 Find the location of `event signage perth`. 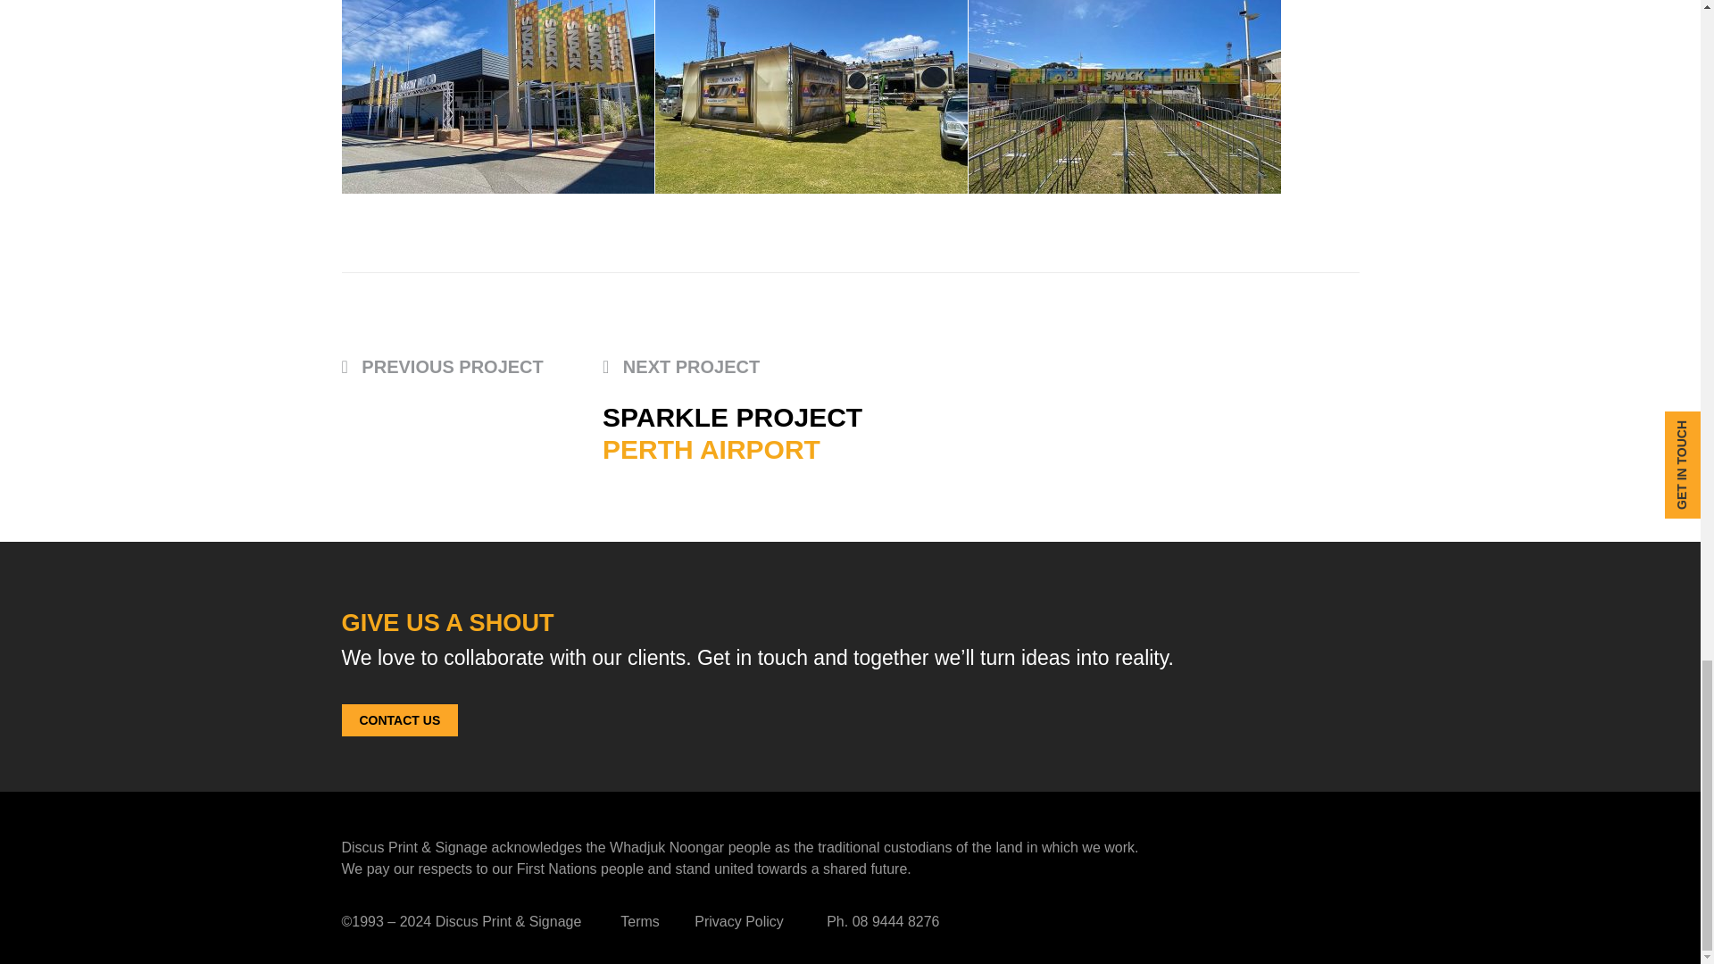

event signage perth is located at coordinates (1124, 96).